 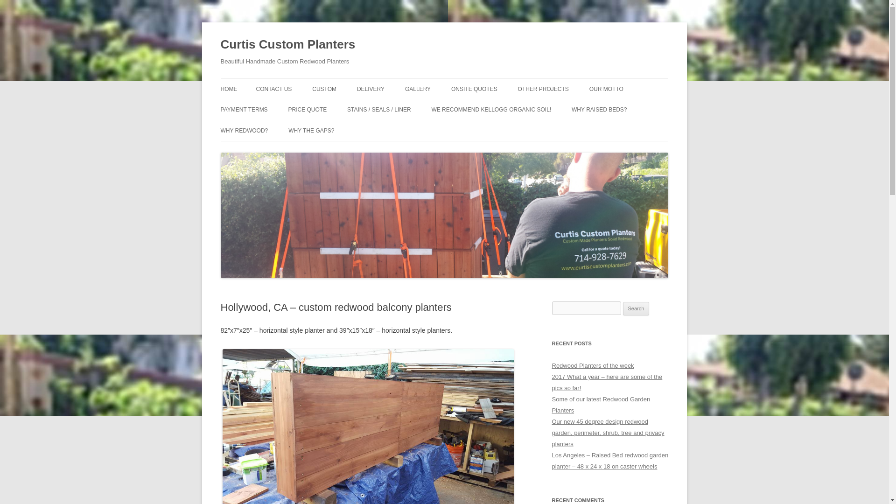 I want to click on OTHER PROJECTS, so click(x=543, y=89).